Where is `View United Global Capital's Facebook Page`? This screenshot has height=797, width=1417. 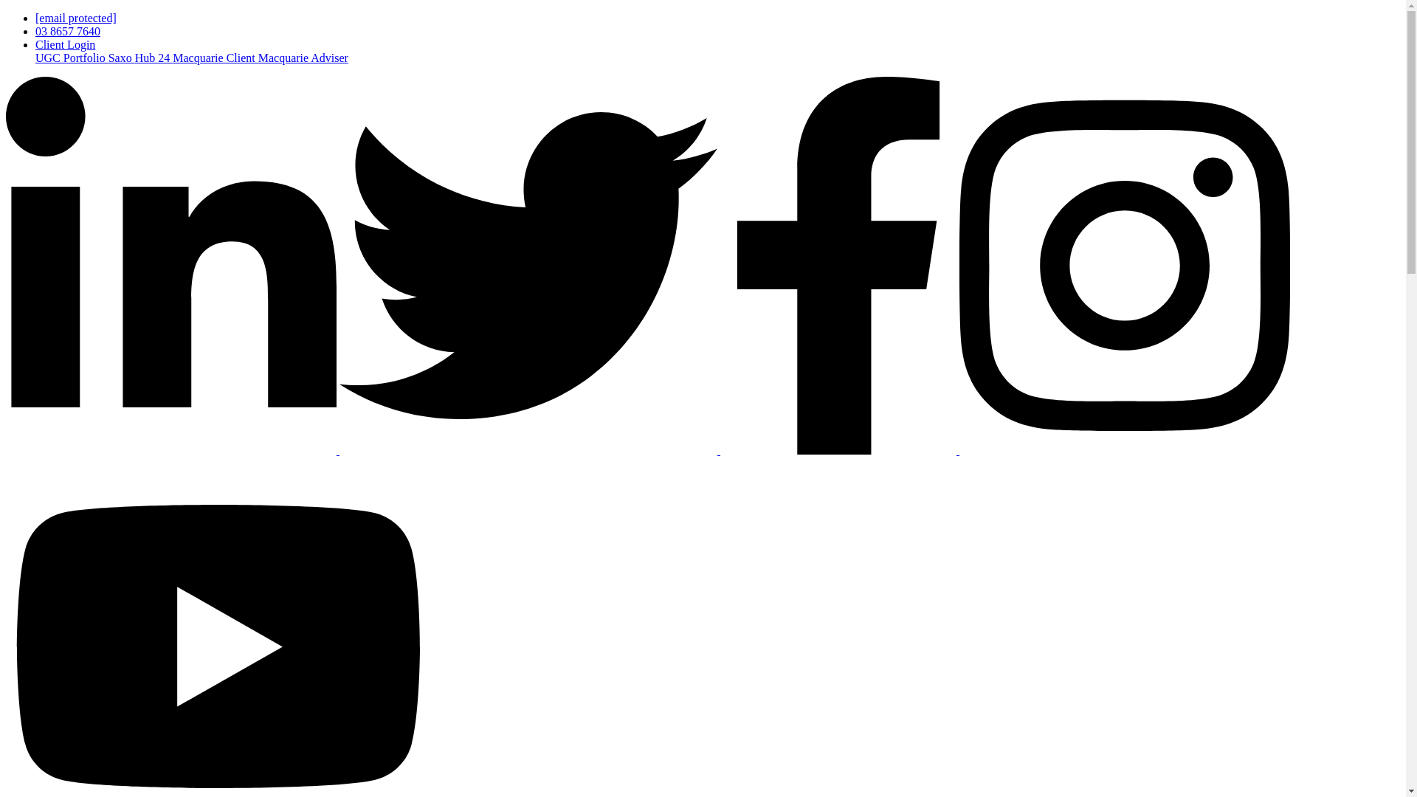 View United Global Capital's Facebook Page is located at coordinates (839, 450).